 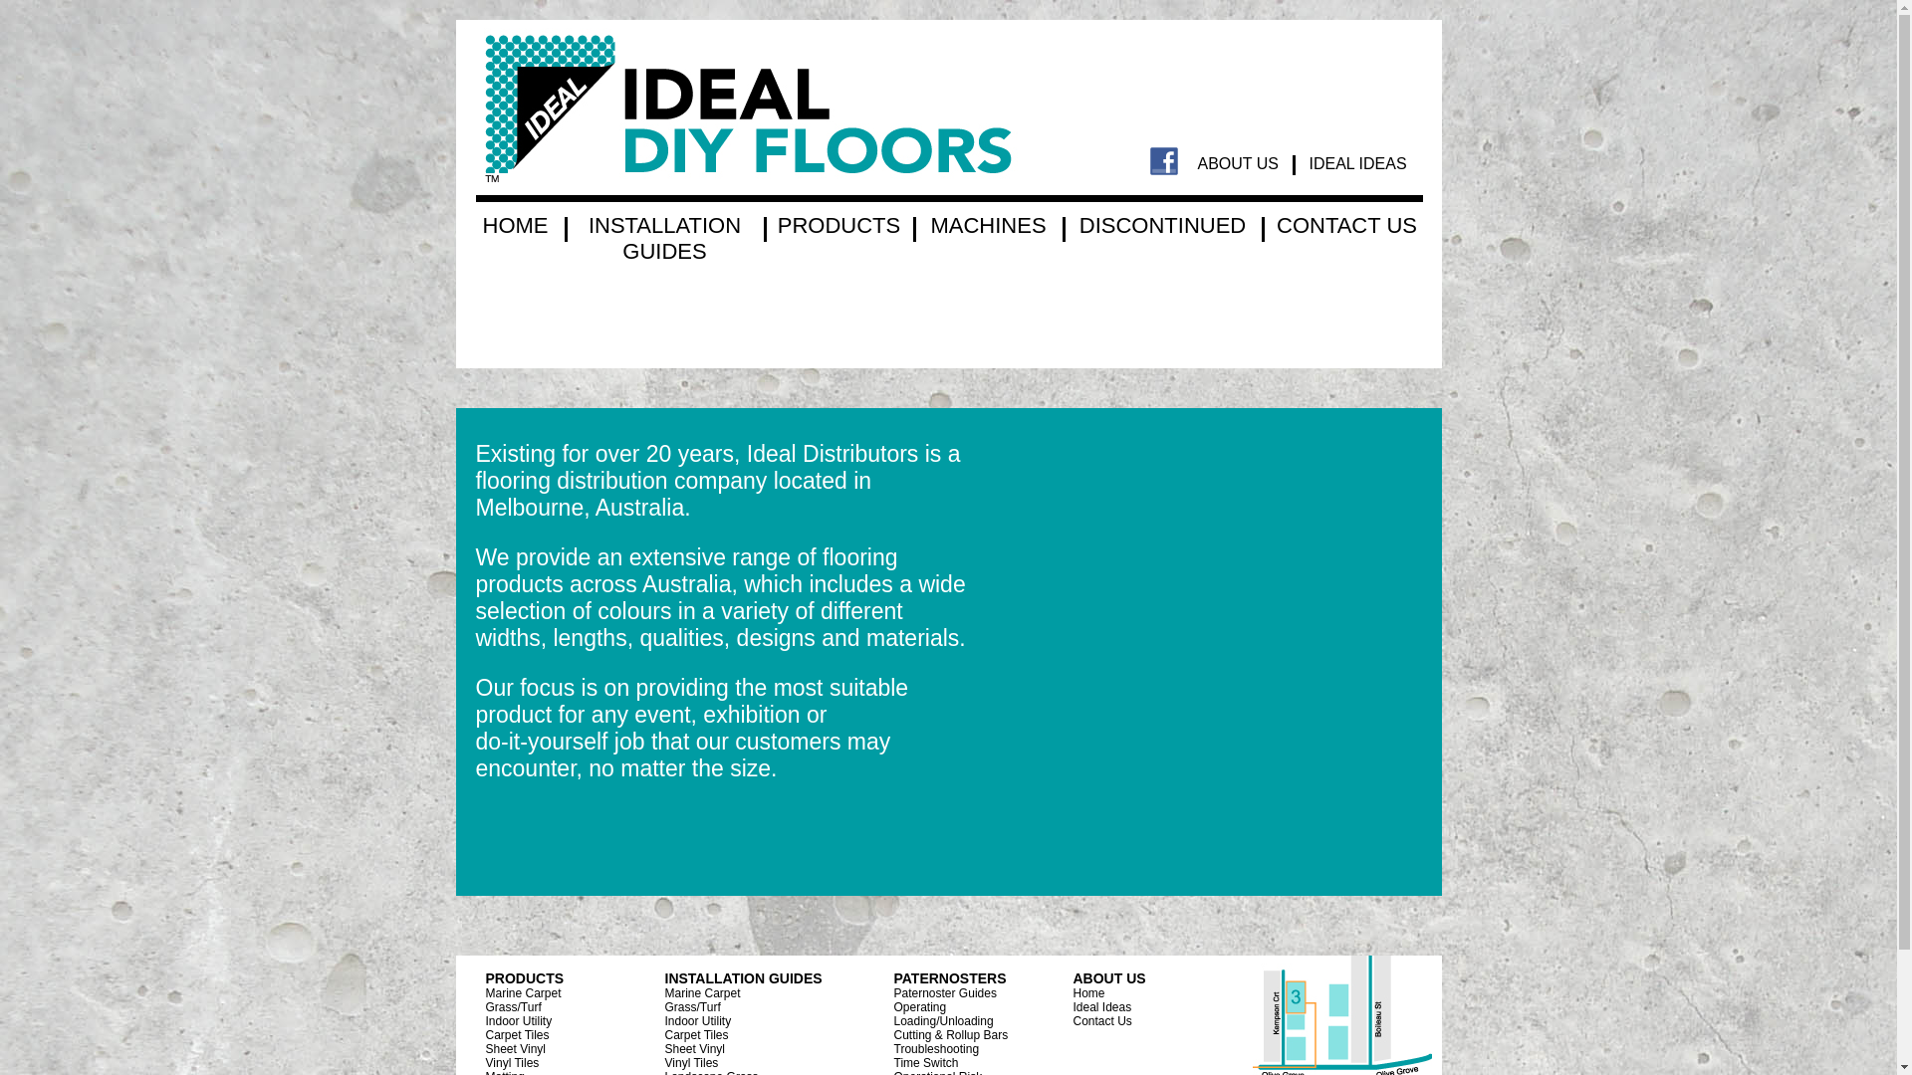 What do you see at coordinates (950, 977) in the screenshot?
I see `PATERNOSTERS` at bounding box center [950, 977].